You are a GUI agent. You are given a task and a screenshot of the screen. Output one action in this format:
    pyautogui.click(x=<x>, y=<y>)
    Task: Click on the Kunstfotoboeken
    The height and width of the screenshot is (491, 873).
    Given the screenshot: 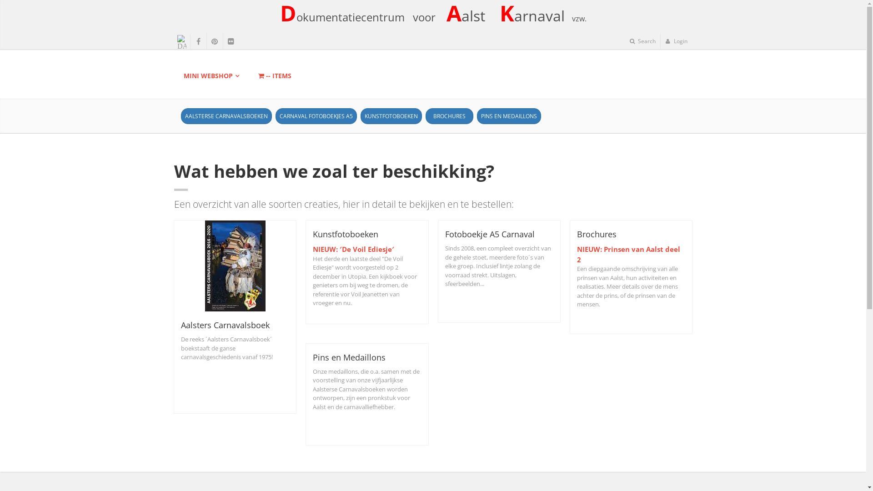 What is the action you would take?
    pyautogui.click(x=346, y=234)
    